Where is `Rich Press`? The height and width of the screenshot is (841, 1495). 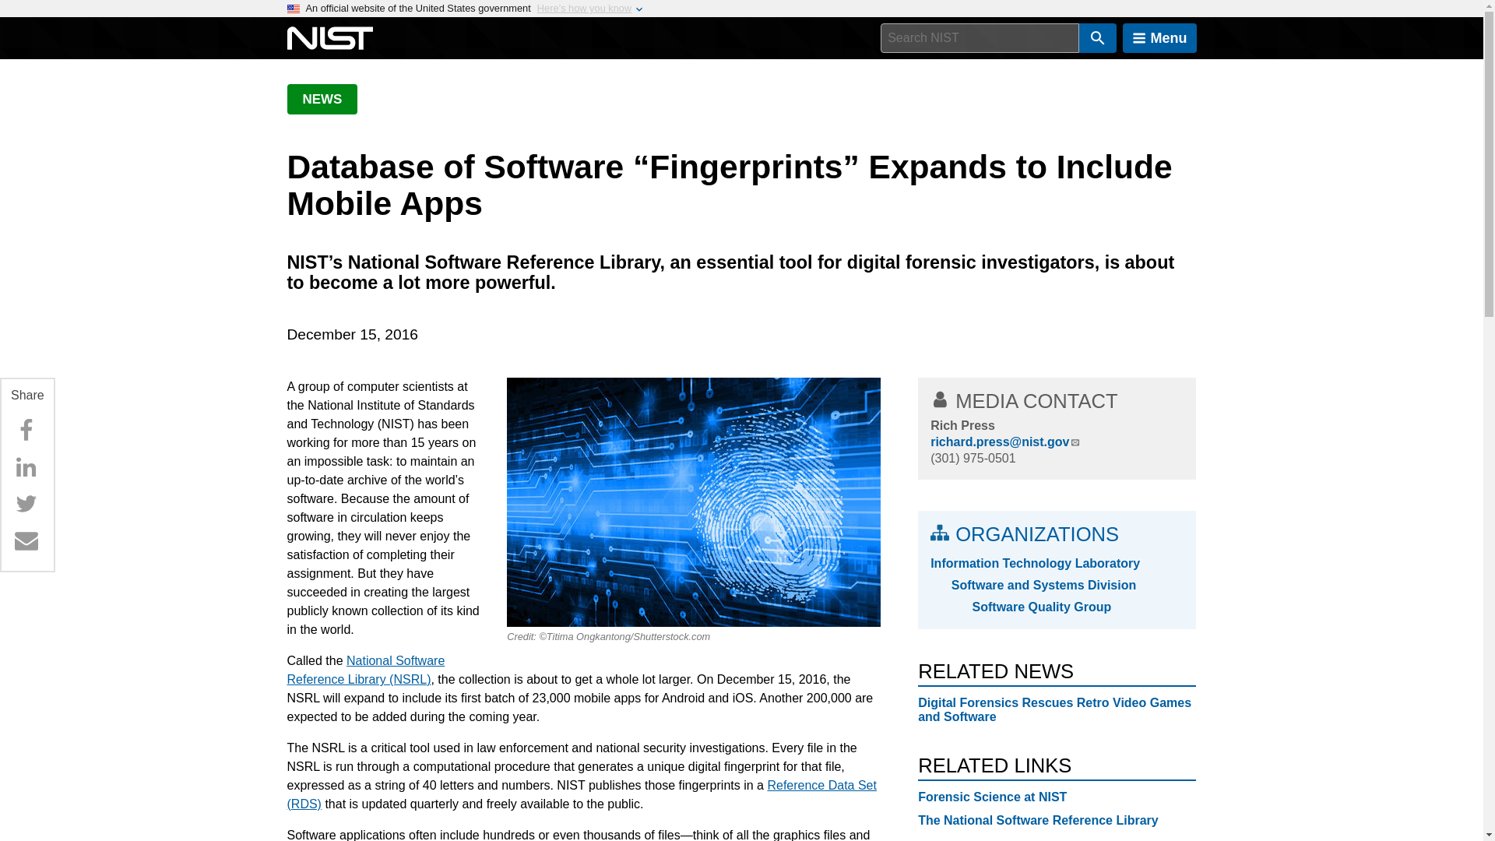
Rich Press is located at coordinates (962, 425).